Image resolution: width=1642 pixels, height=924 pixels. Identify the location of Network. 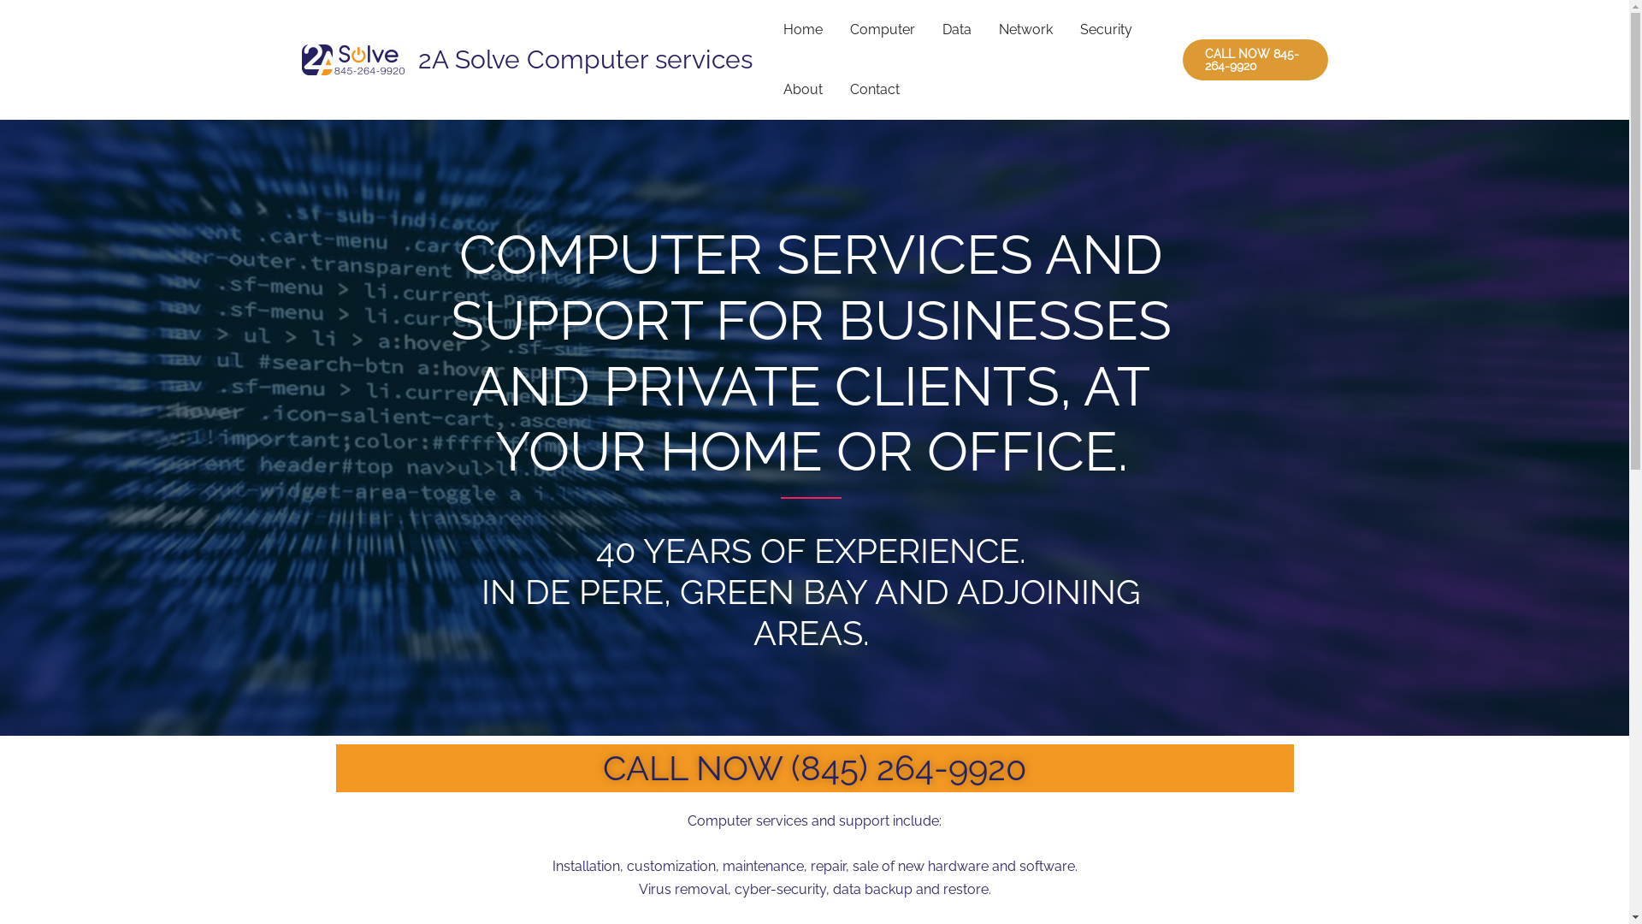
(1026, 30).